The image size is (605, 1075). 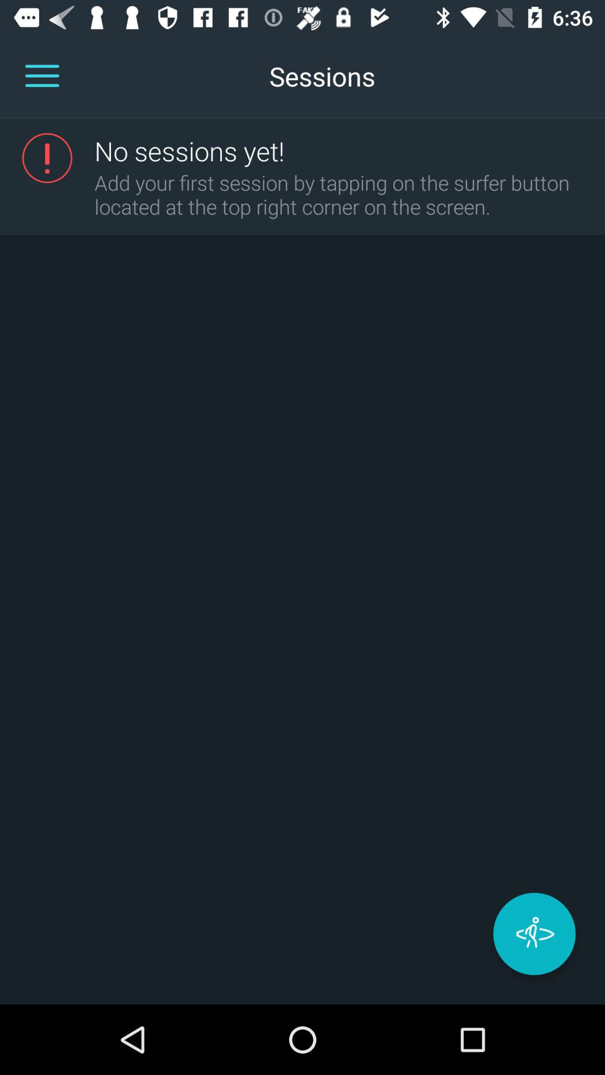 I want to click on open app menu, so click(x=42, y=76).